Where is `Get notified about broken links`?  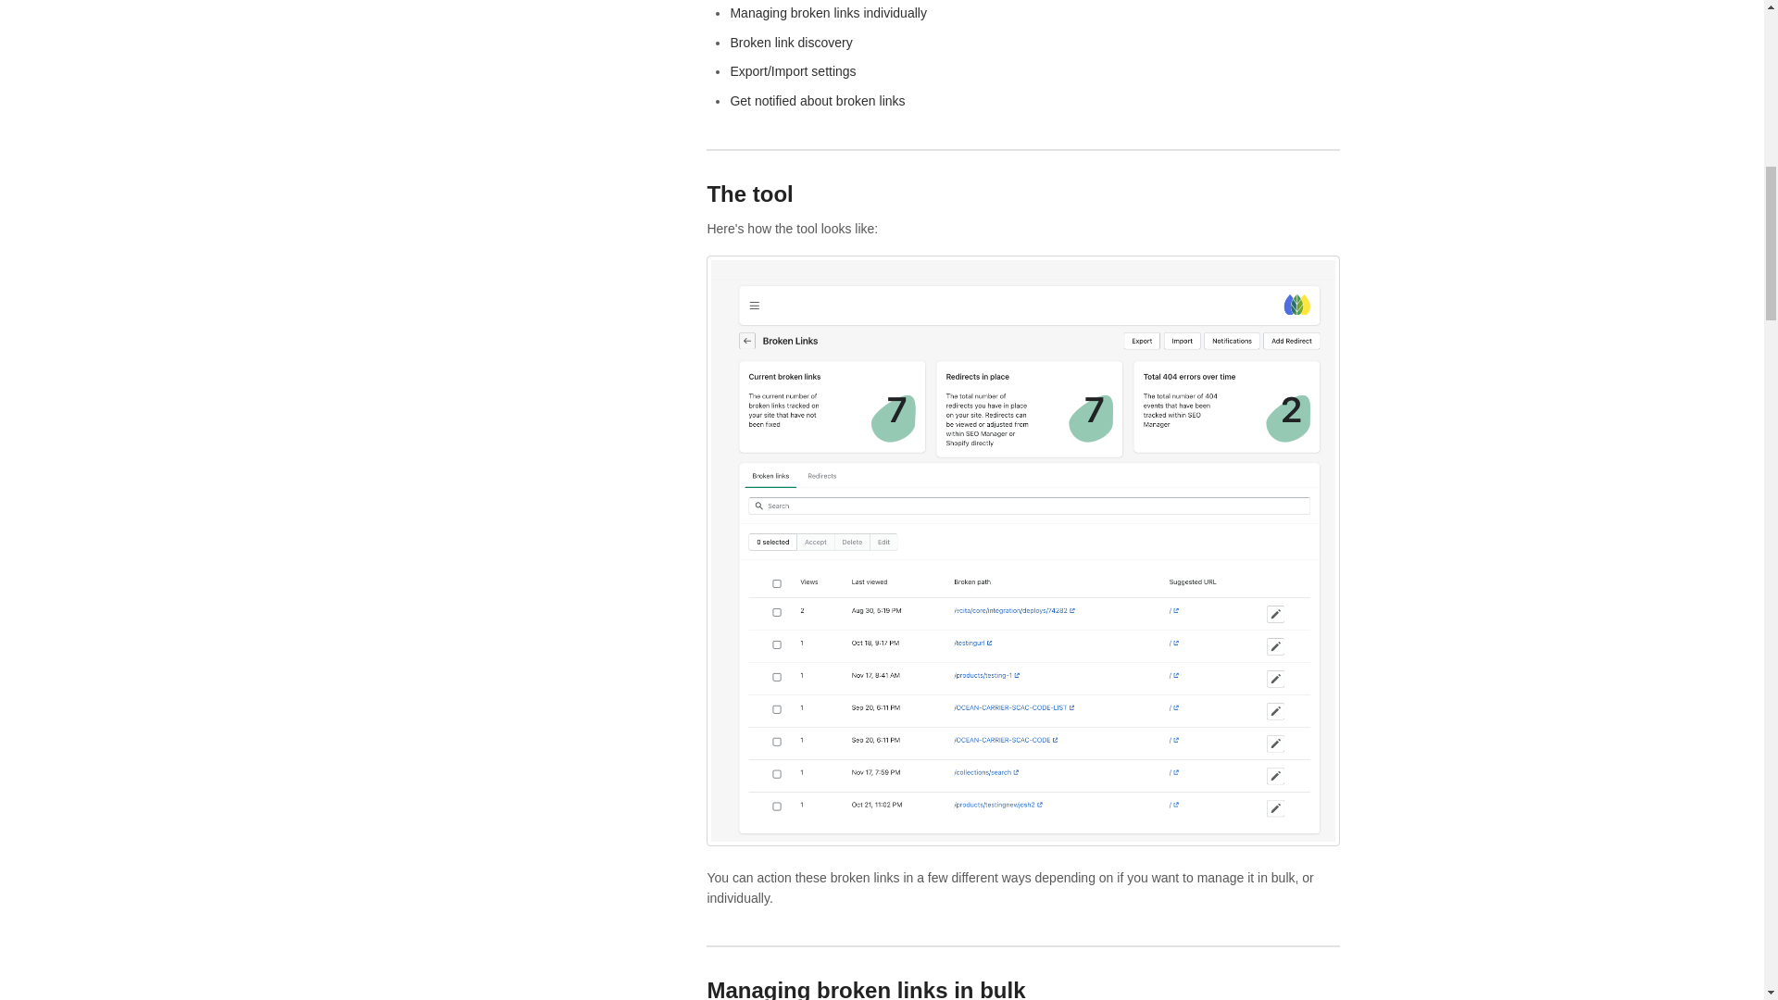 Get notified about broken links is located at coordinates (817, 100).